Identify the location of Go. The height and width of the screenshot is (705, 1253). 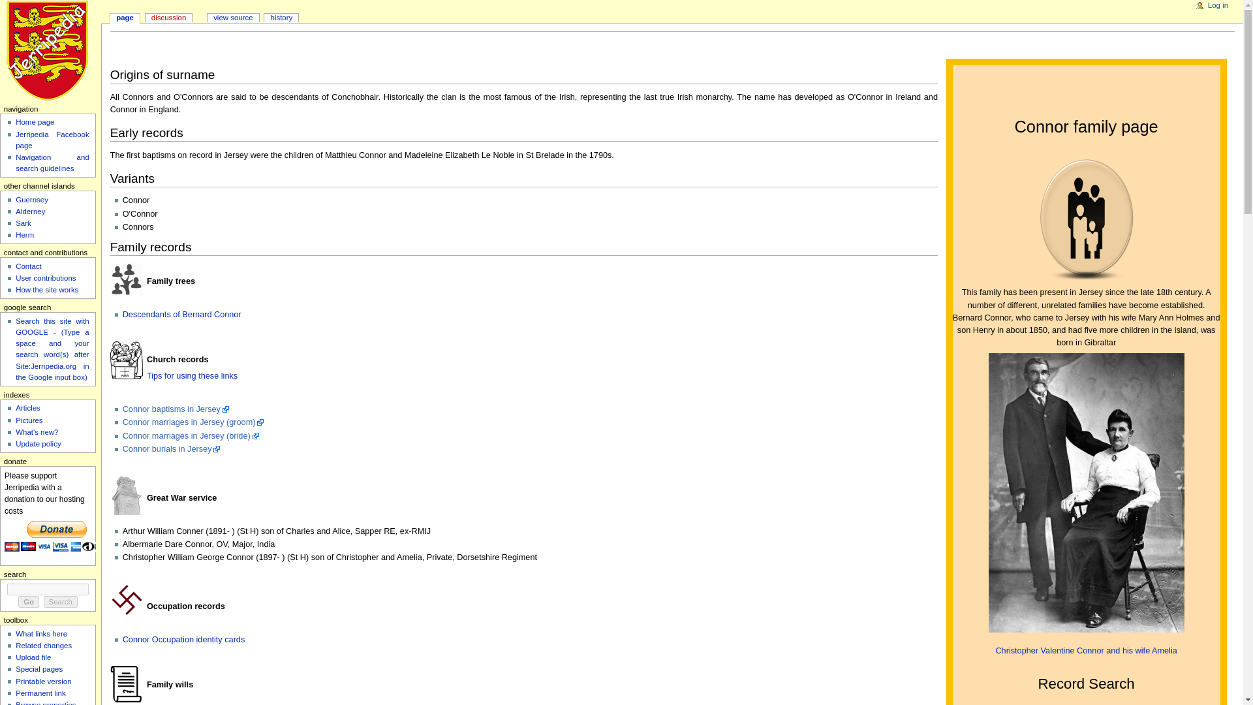
(29, 601).